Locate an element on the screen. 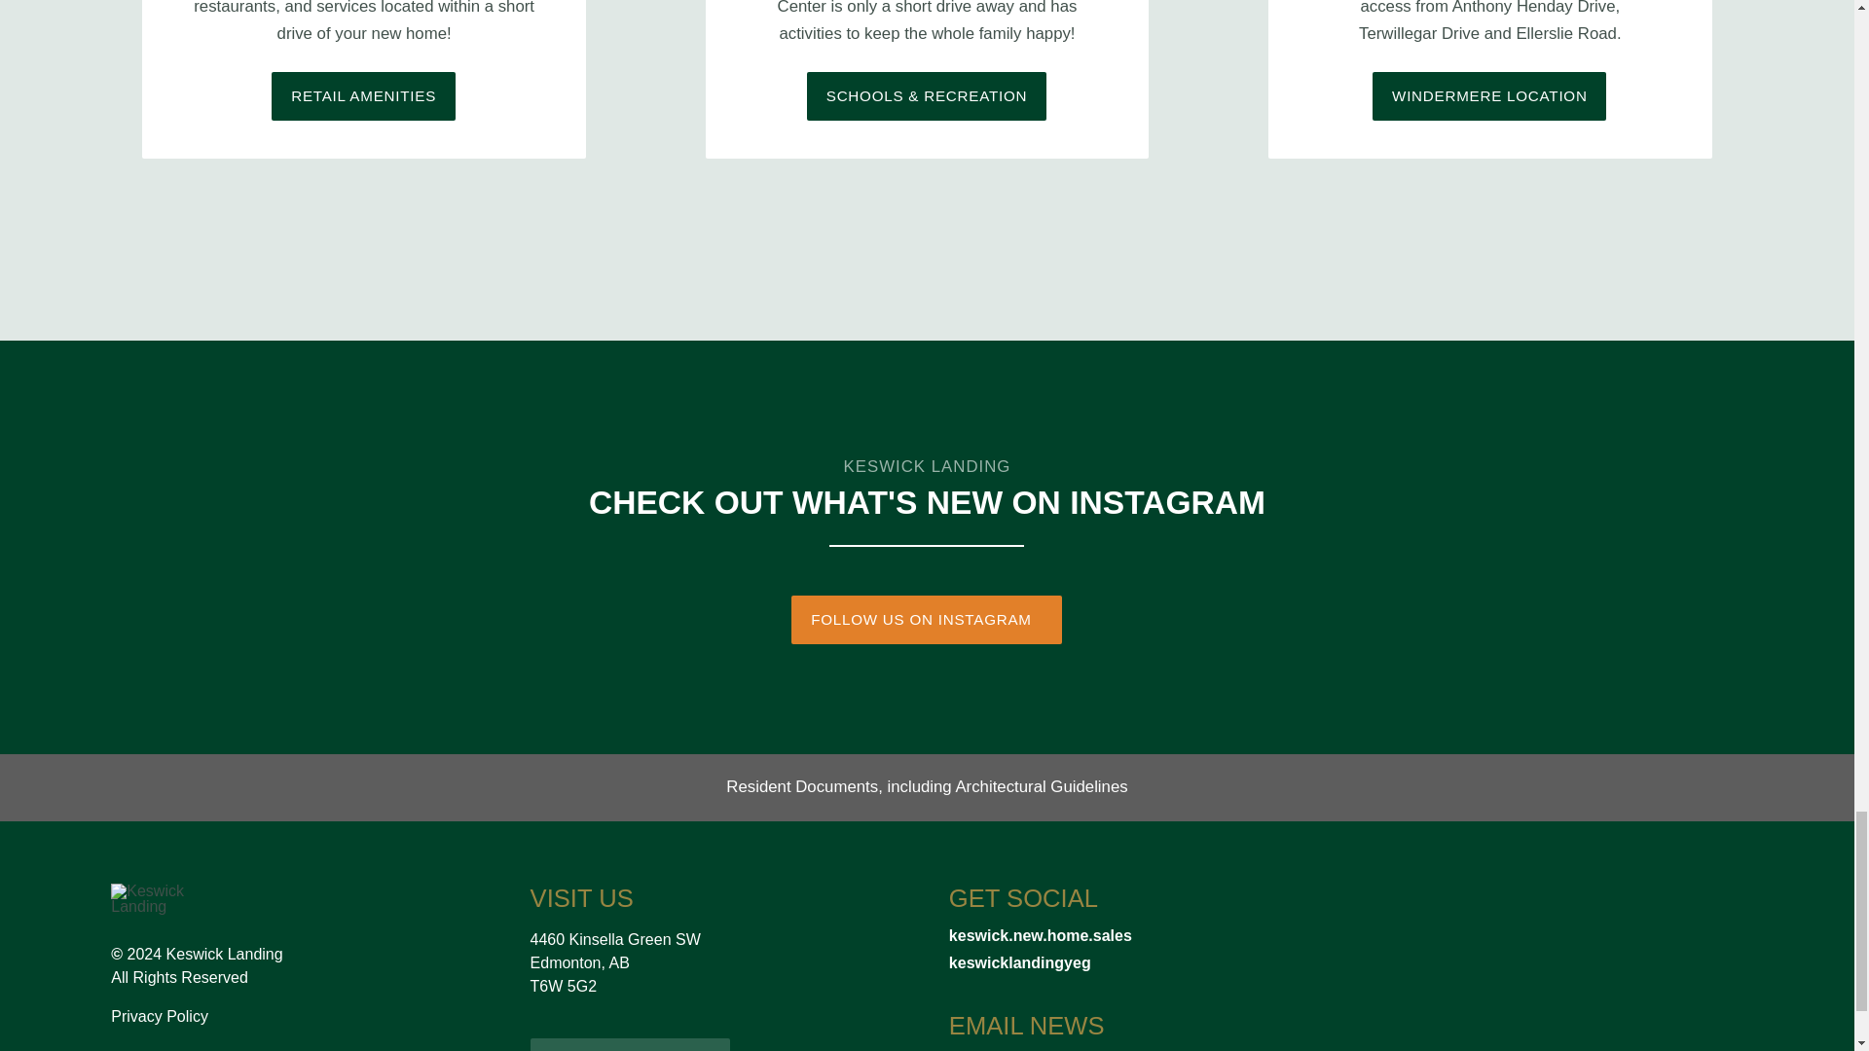 The width and height of the screenshot is (1869, 1051). Privacy Policy is located at coordinates (159, 1016).